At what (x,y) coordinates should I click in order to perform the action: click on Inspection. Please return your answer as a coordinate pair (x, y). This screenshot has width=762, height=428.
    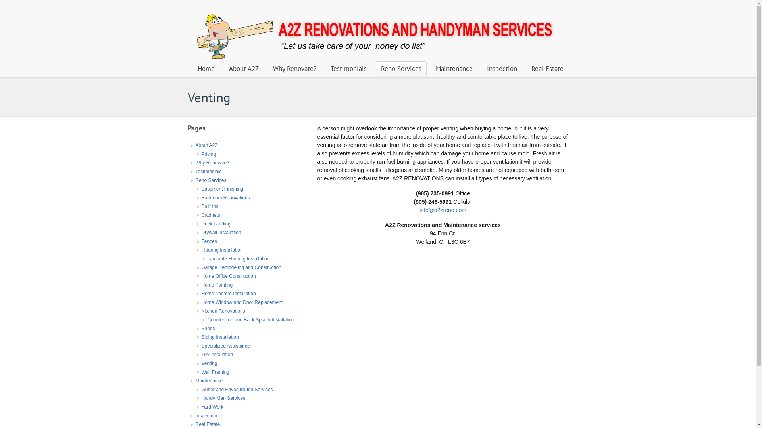
    Looking at the image, I should click on (502, 69).